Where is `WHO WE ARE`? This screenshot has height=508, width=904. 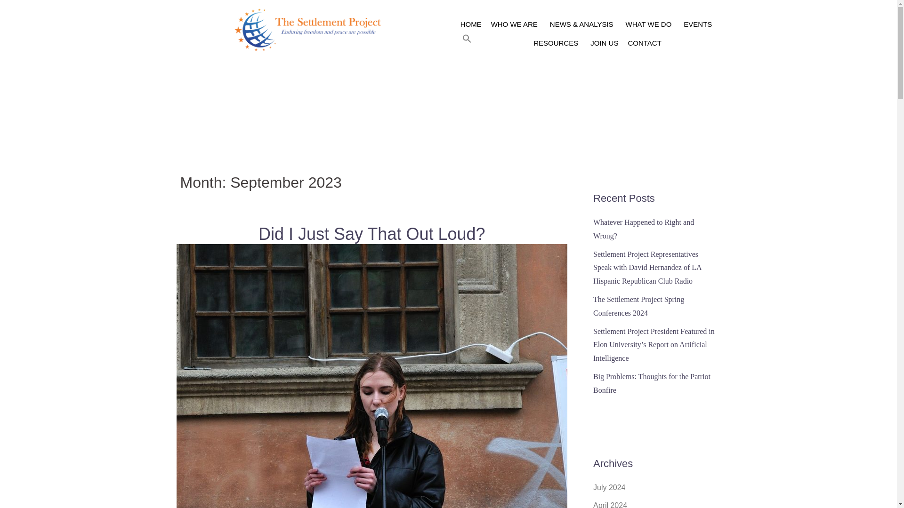
WHO WE ARE is located at coordinates (515, 24).